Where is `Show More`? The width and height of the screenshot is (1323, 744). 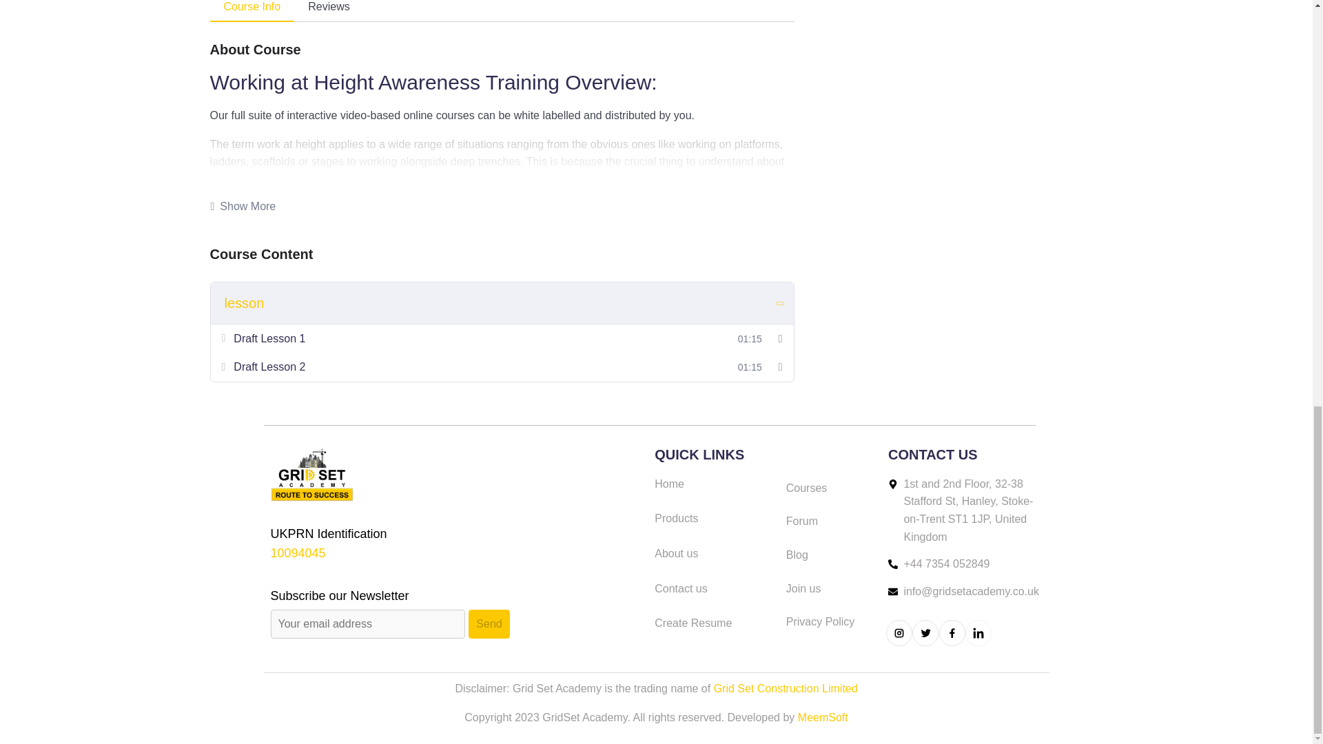 Show More is located at coordinates (243, 207).